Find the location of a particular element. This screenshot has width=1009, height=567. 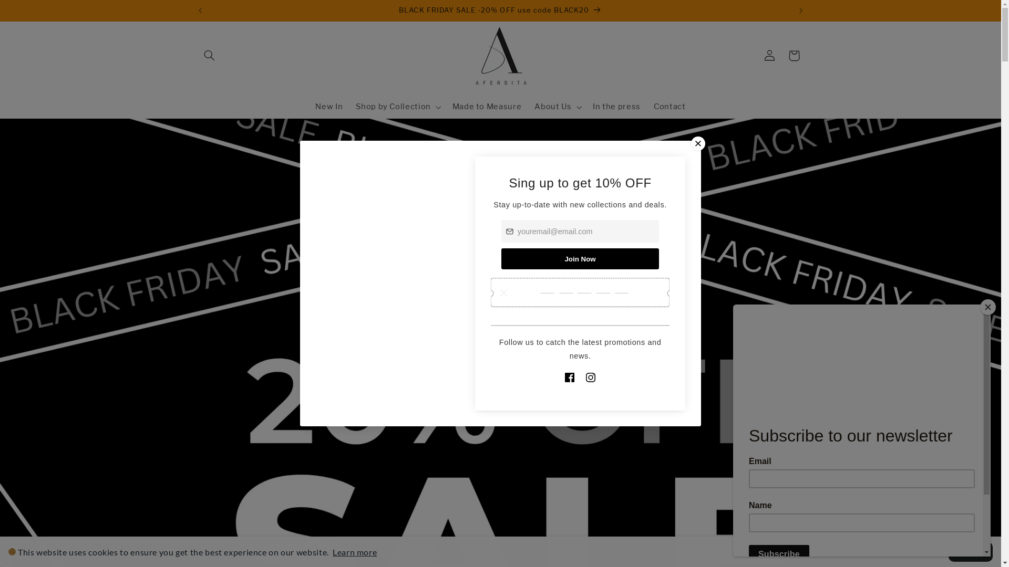

Learn more is located at coordinates (355, 552).